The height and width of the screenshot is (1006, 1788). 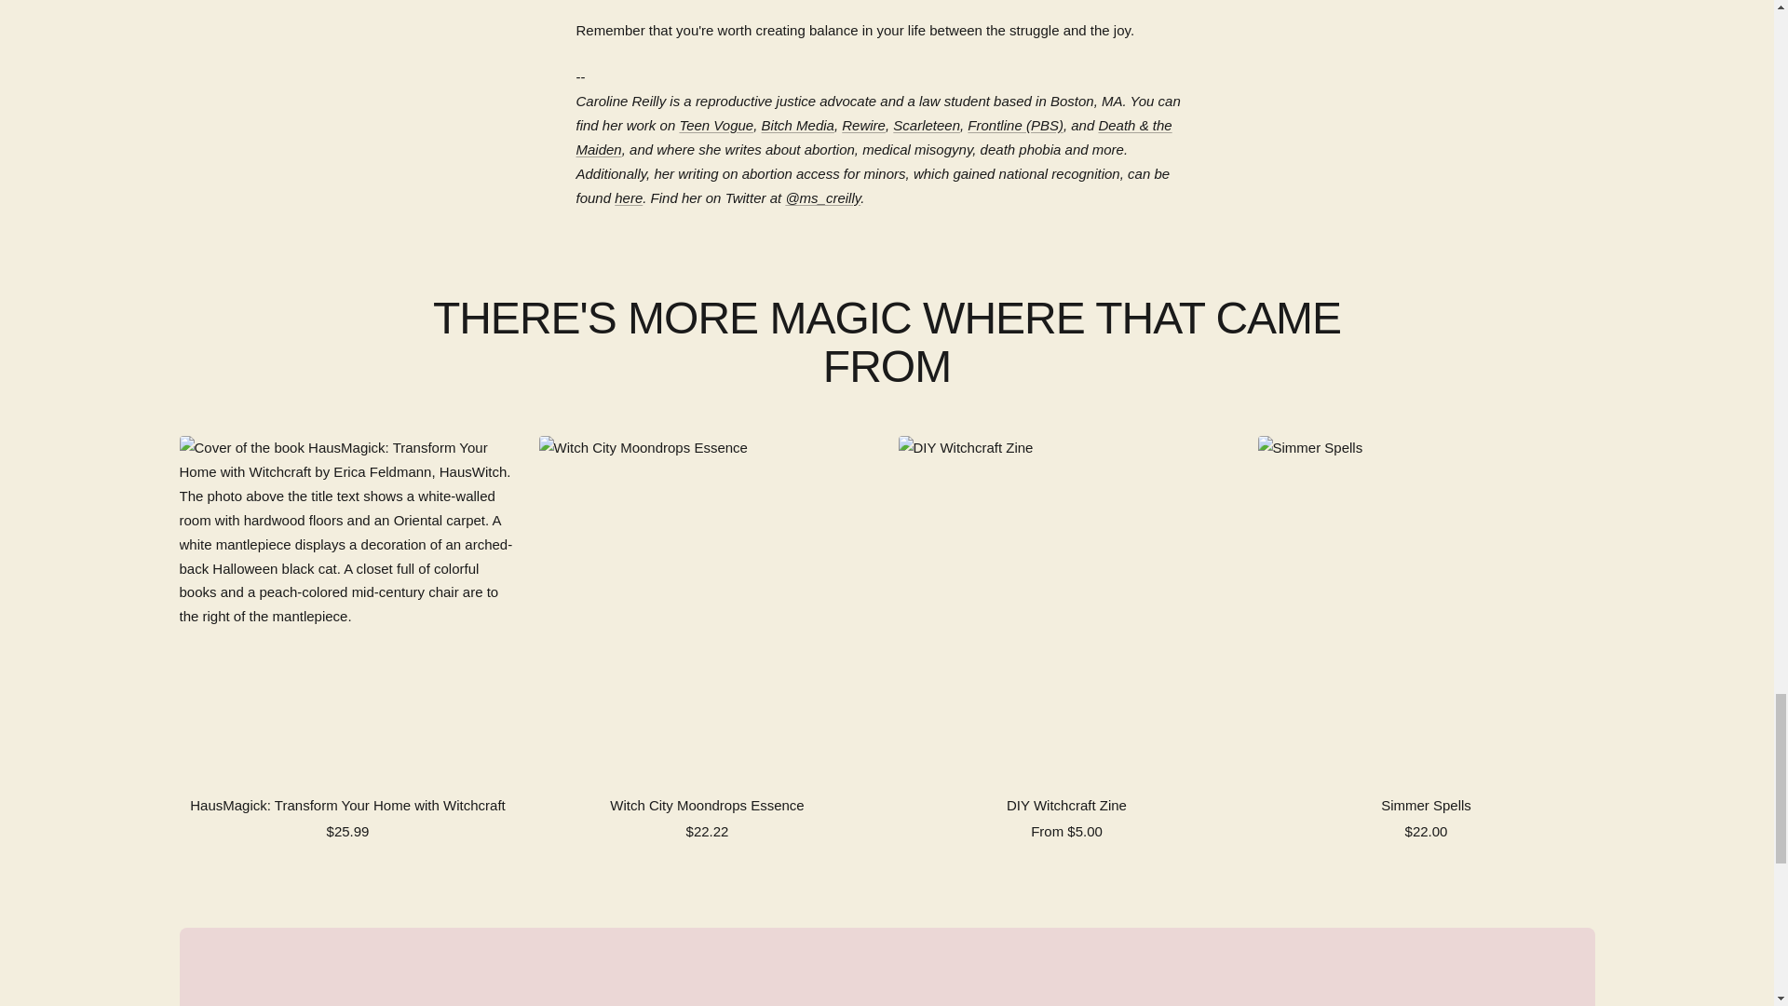 I want to click on Scarleteen, so click(x=926, y=125).